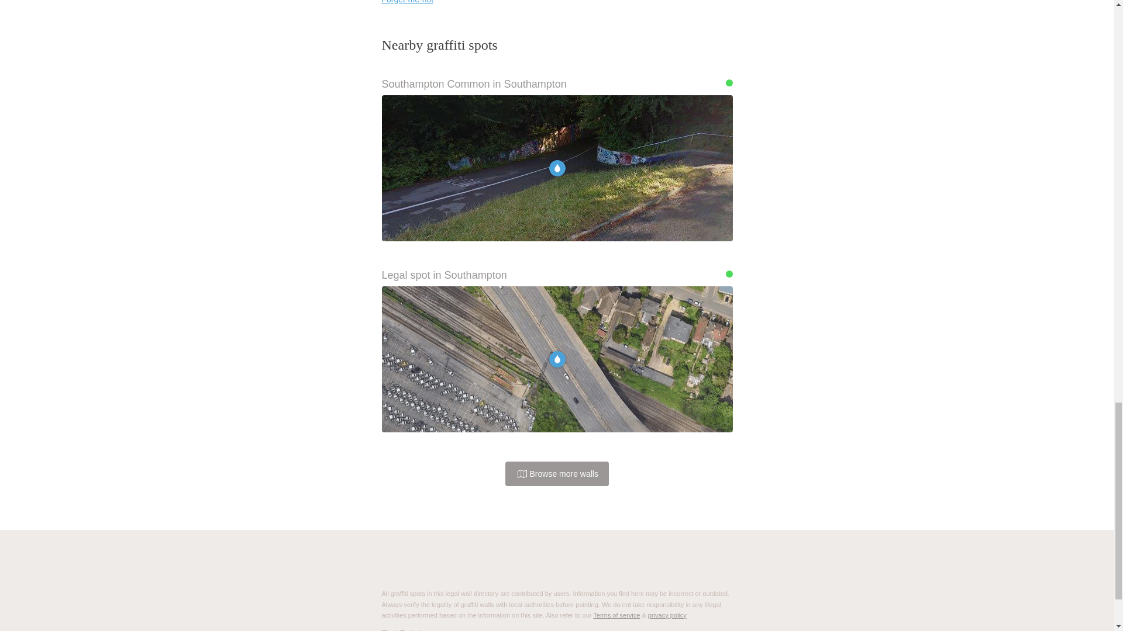 This screenshot has width=1123, height=631. I want to click on Forget-me-not, so click(407, 2).